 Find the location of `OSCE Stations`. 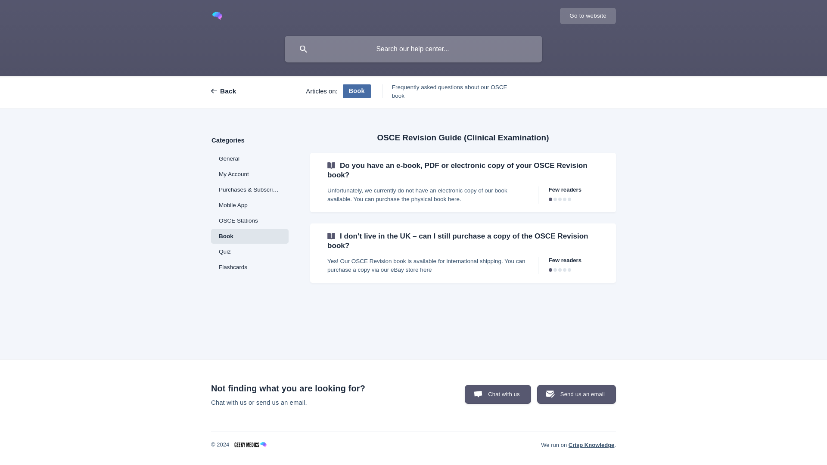

OSCE Stations is located at coordinates (250, 220).